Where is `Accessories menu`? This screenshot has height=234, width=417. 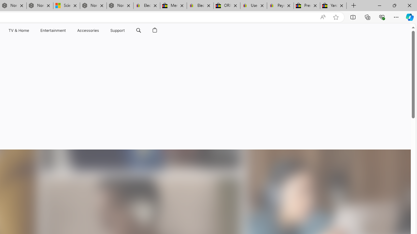 Accessories menu is located at coordinates (100, 31).